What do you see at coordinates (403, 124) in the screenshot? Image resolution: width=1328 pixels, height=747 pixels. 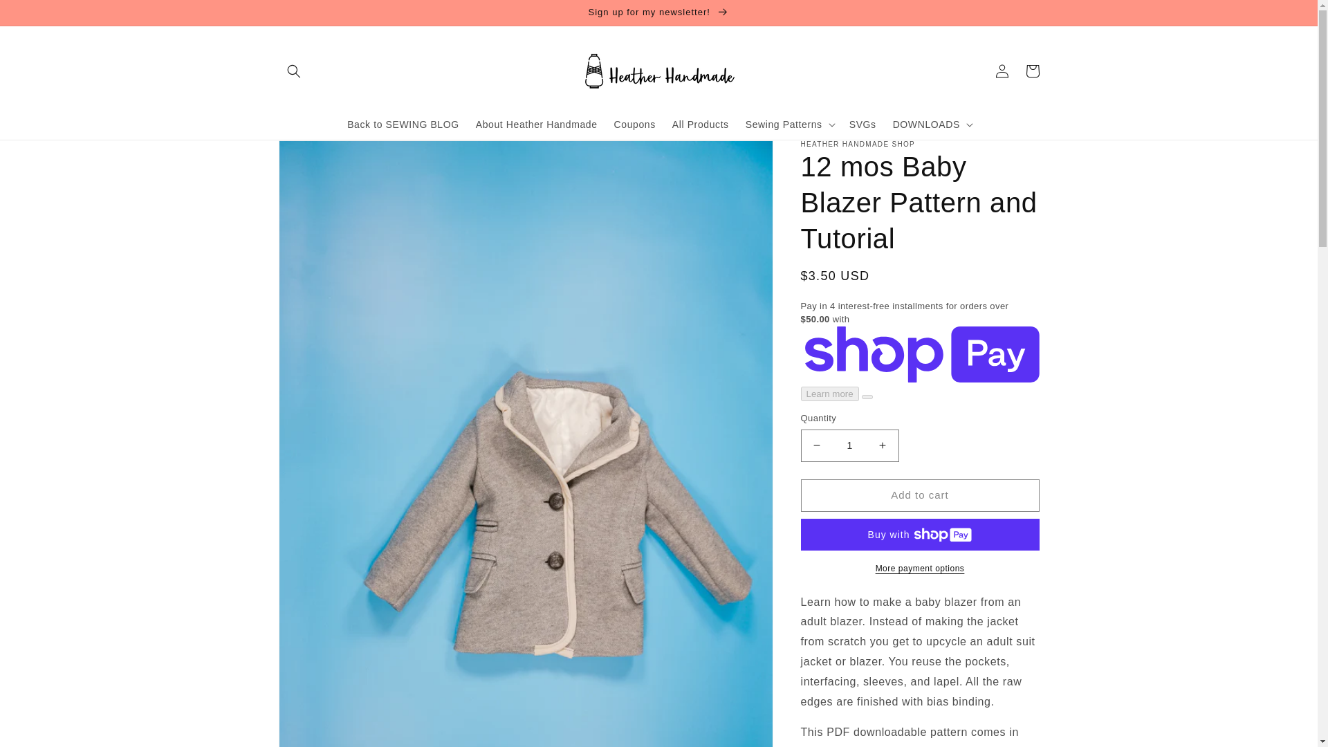 I see `Back to SEWING BLOG` at bounding box center [403, 124].